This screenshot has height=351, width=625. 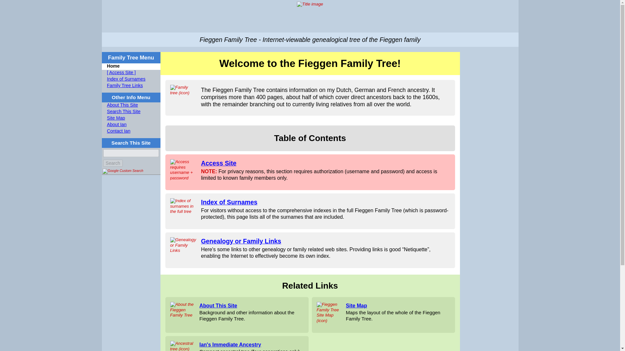 I want to click on Search, so click(x=113, y=163).